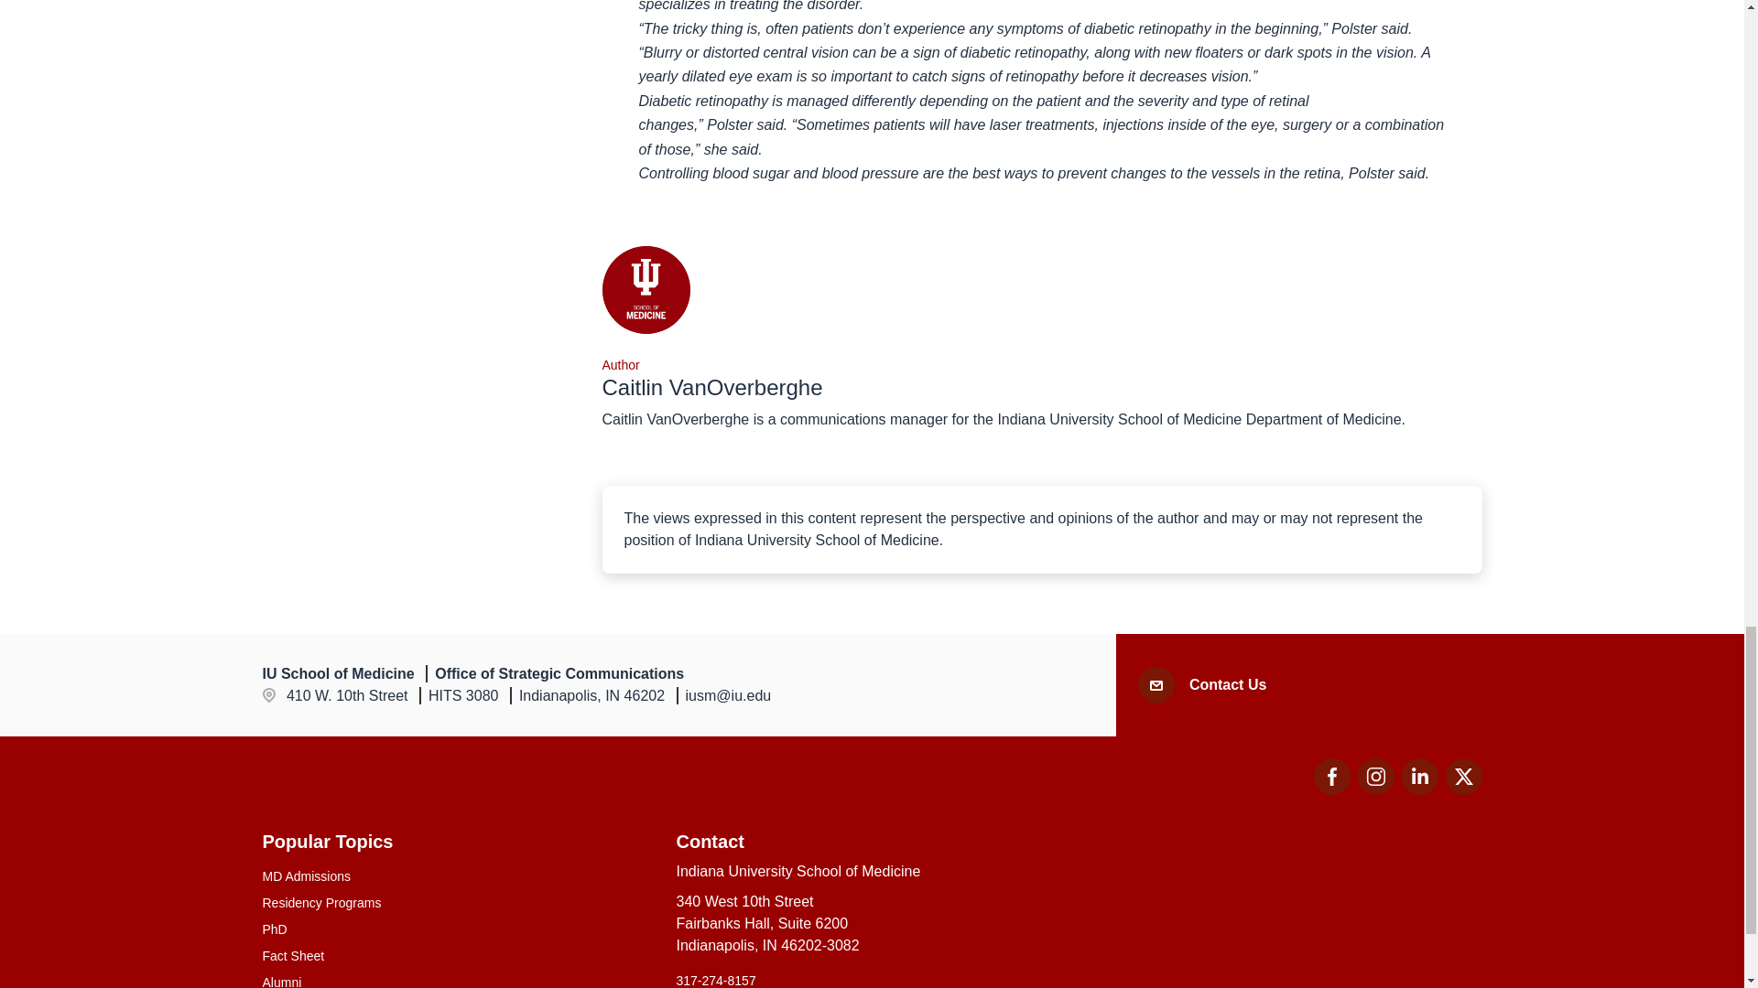  I want to click on 317-274-8157, so click(1419, 789).